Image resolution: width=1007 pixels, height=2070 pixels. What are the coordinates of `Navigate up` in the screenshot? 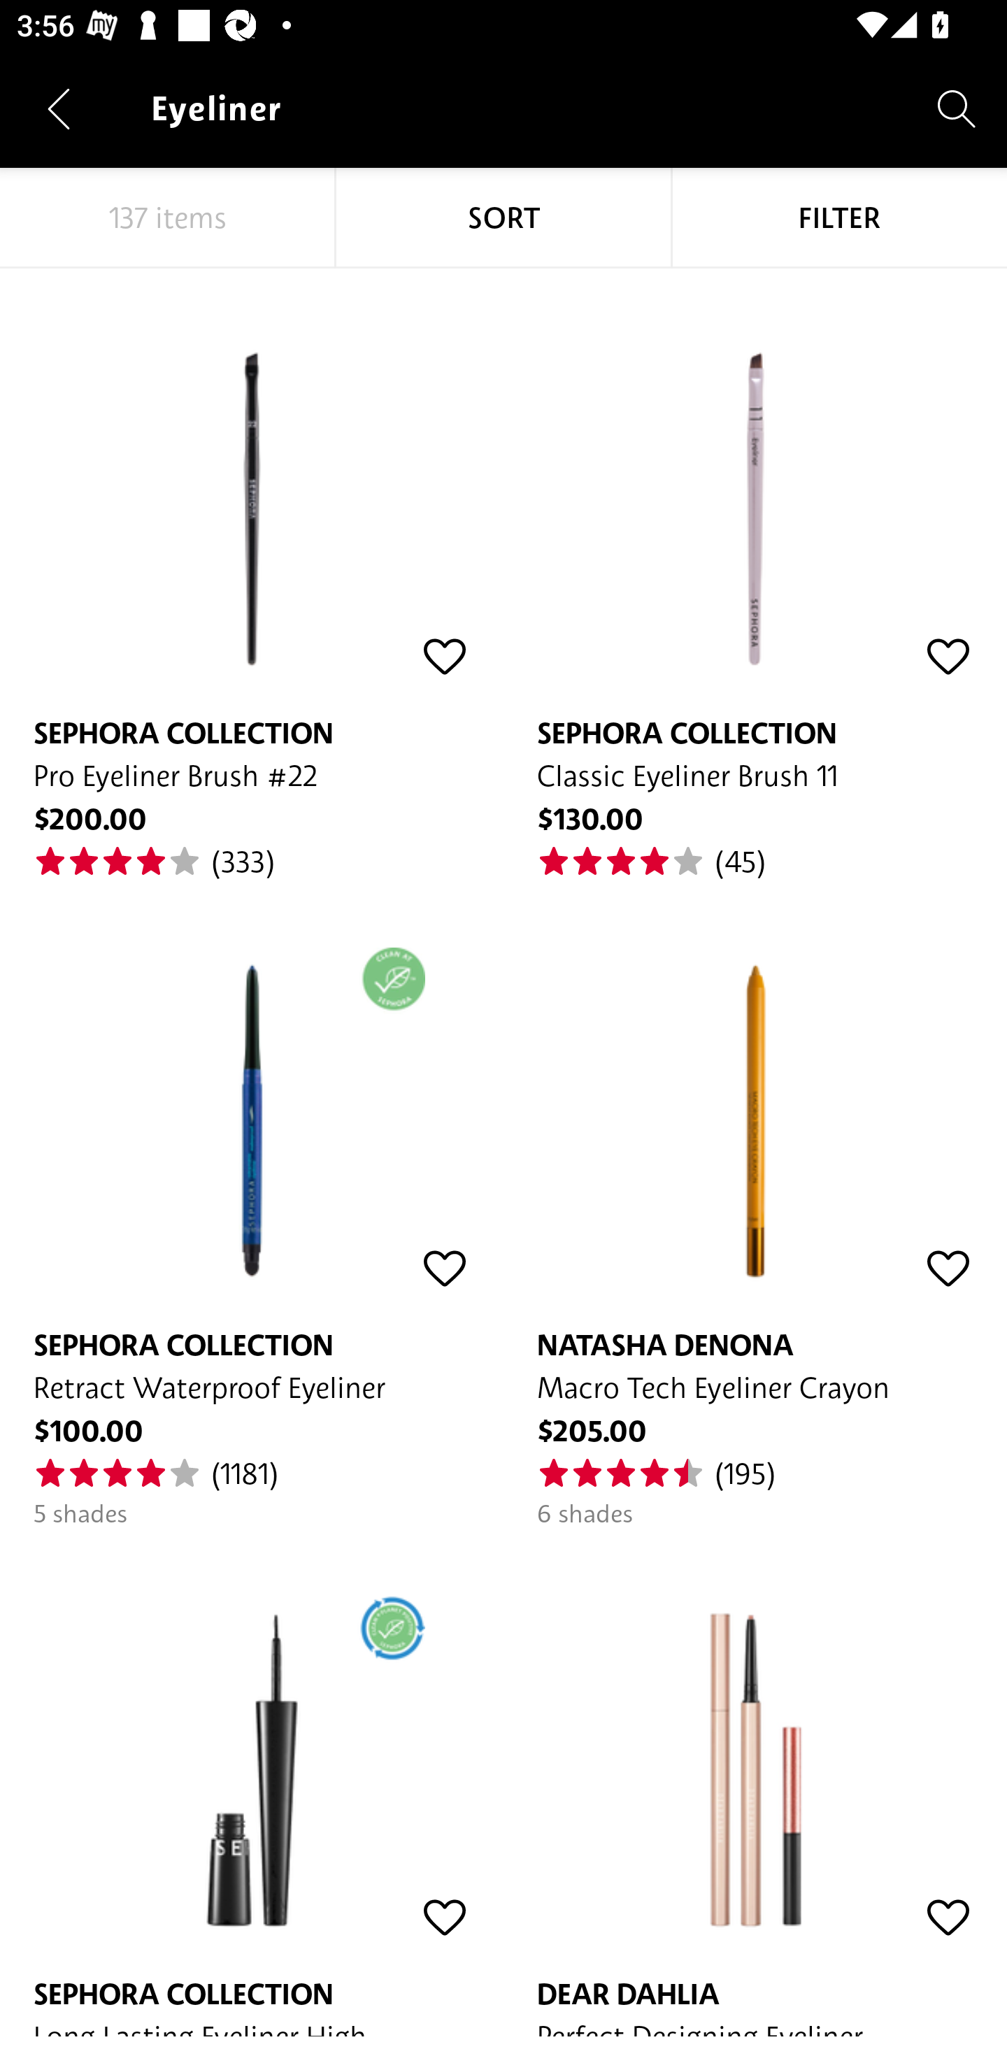 It's located at (59, 108).